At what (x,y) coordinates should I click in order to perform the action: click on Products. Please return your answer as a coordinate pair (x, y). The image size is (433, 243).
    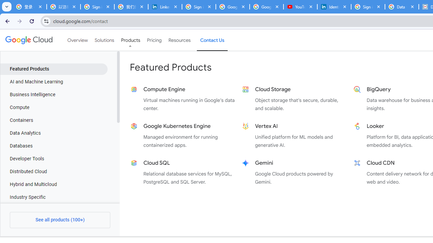
    Looking at the image, I should click on (131, 40).